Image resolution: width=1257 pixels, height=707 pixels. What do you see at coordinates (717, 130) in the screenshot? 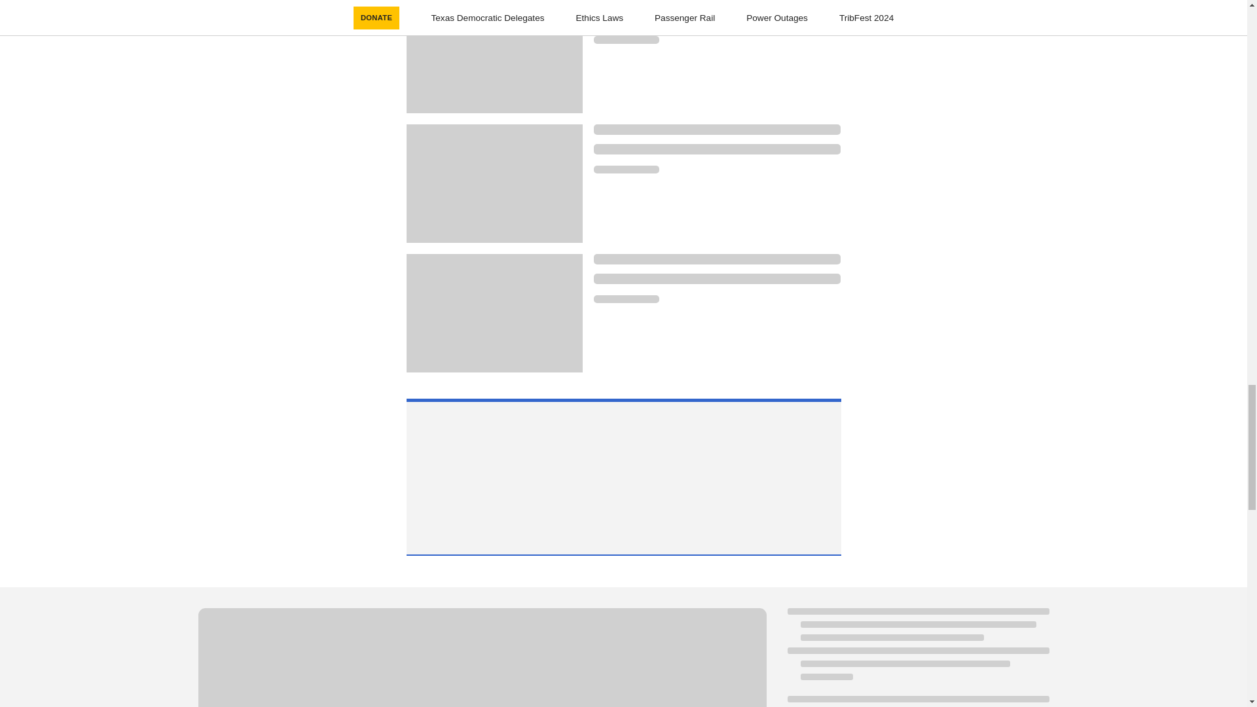
I see `Loading indicator` at bounding box center [717, 130].